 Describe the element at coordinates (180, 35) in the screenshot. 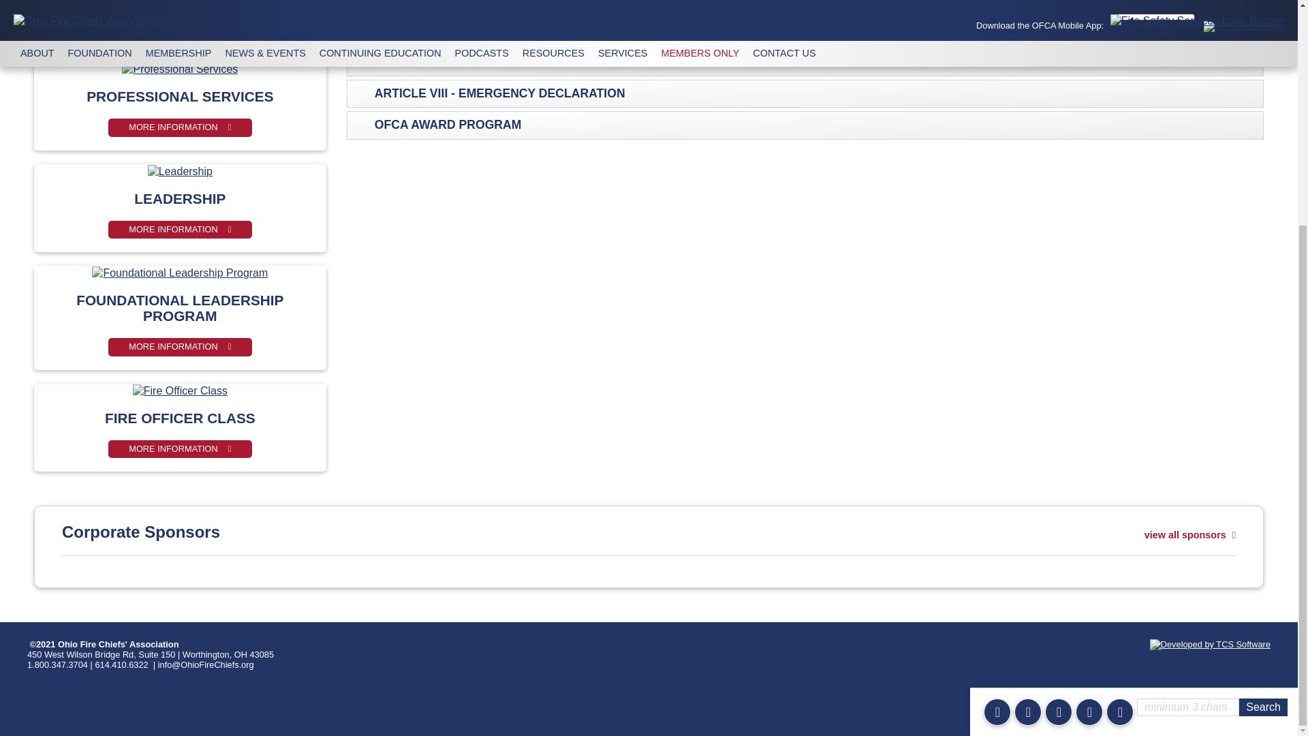

I see `Medicount` at that location.